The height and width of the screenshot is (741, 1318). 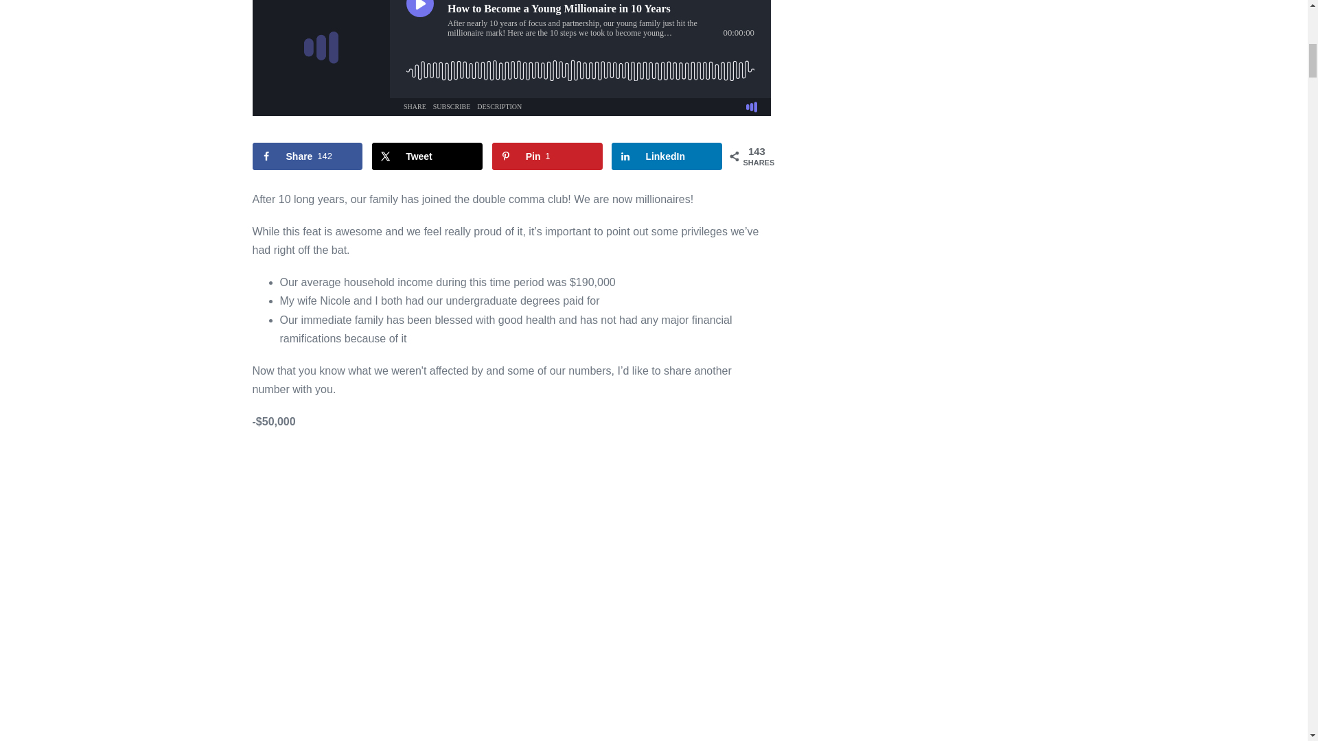 What do you see at coordinates (667, 156) in the screenshot?
I see `Share on LinkedIn` at bounding box center [667, 156].